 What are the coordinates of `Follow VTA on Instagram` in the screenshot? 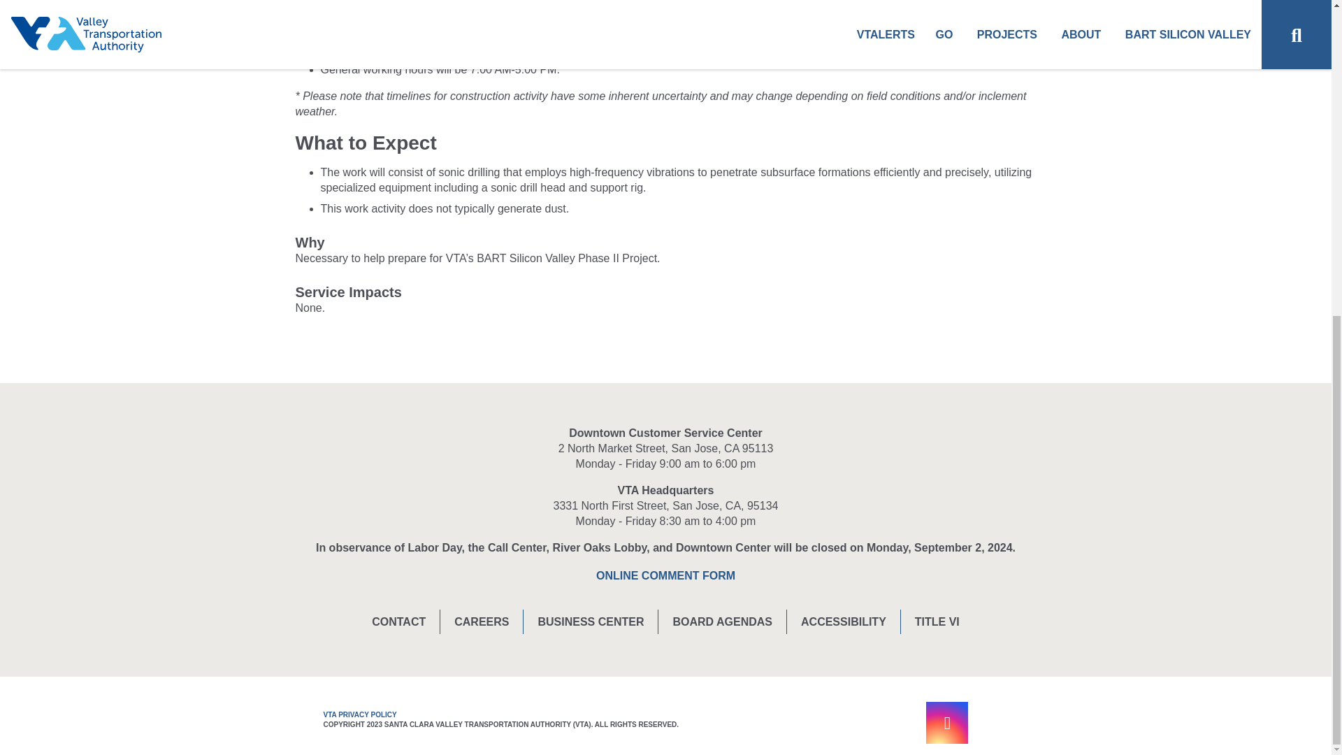 It's located at (946, 723).